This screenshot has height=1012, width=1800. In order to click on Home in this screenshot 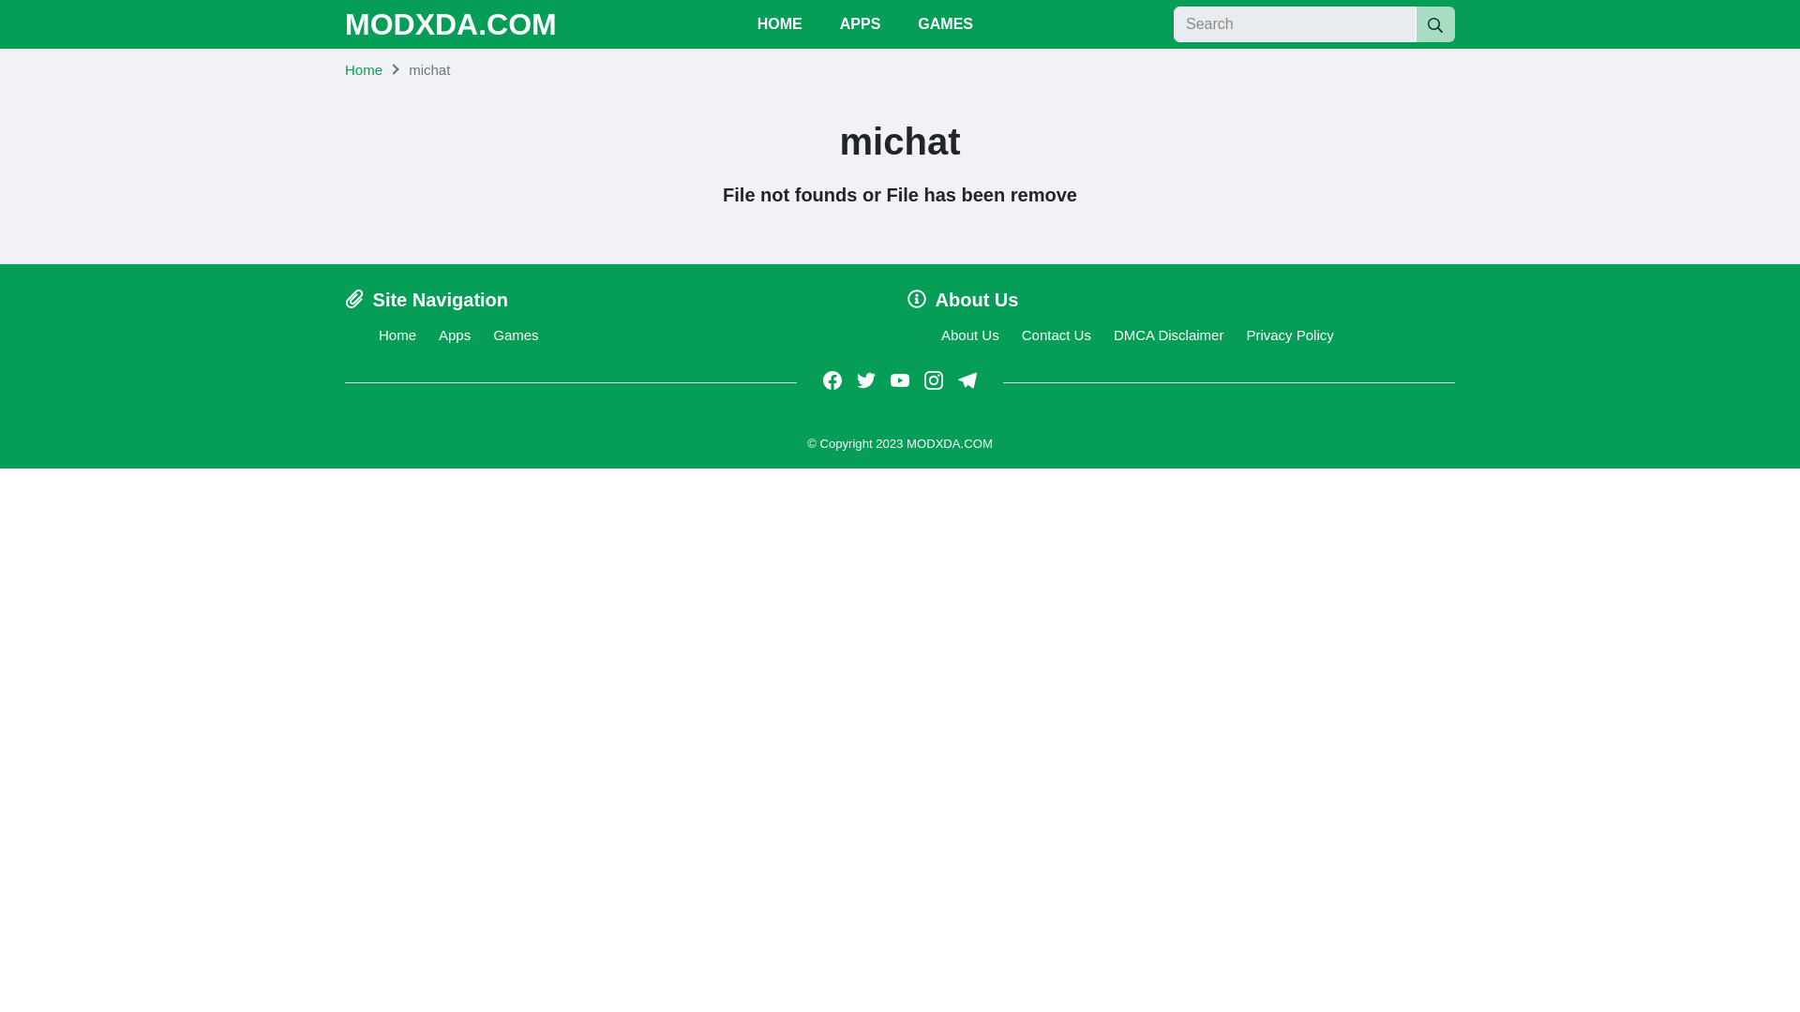, I will do `click(364, 69)`.